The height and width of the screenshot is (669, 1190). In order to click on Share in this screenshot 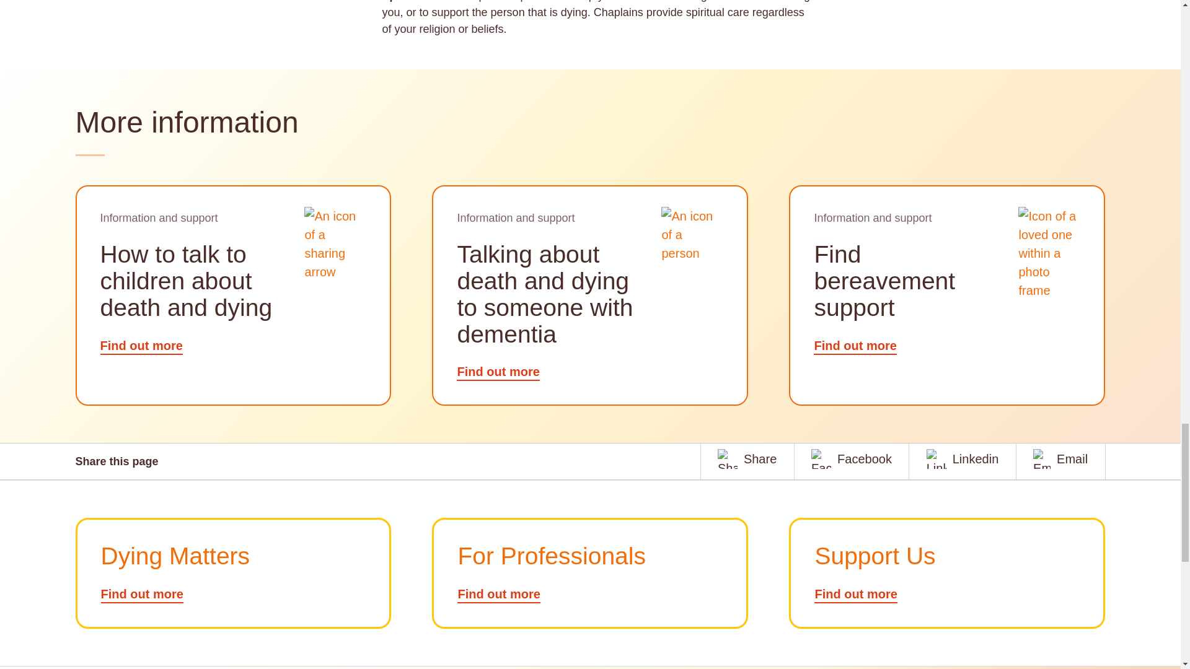, I will do `click(747, 458)`.